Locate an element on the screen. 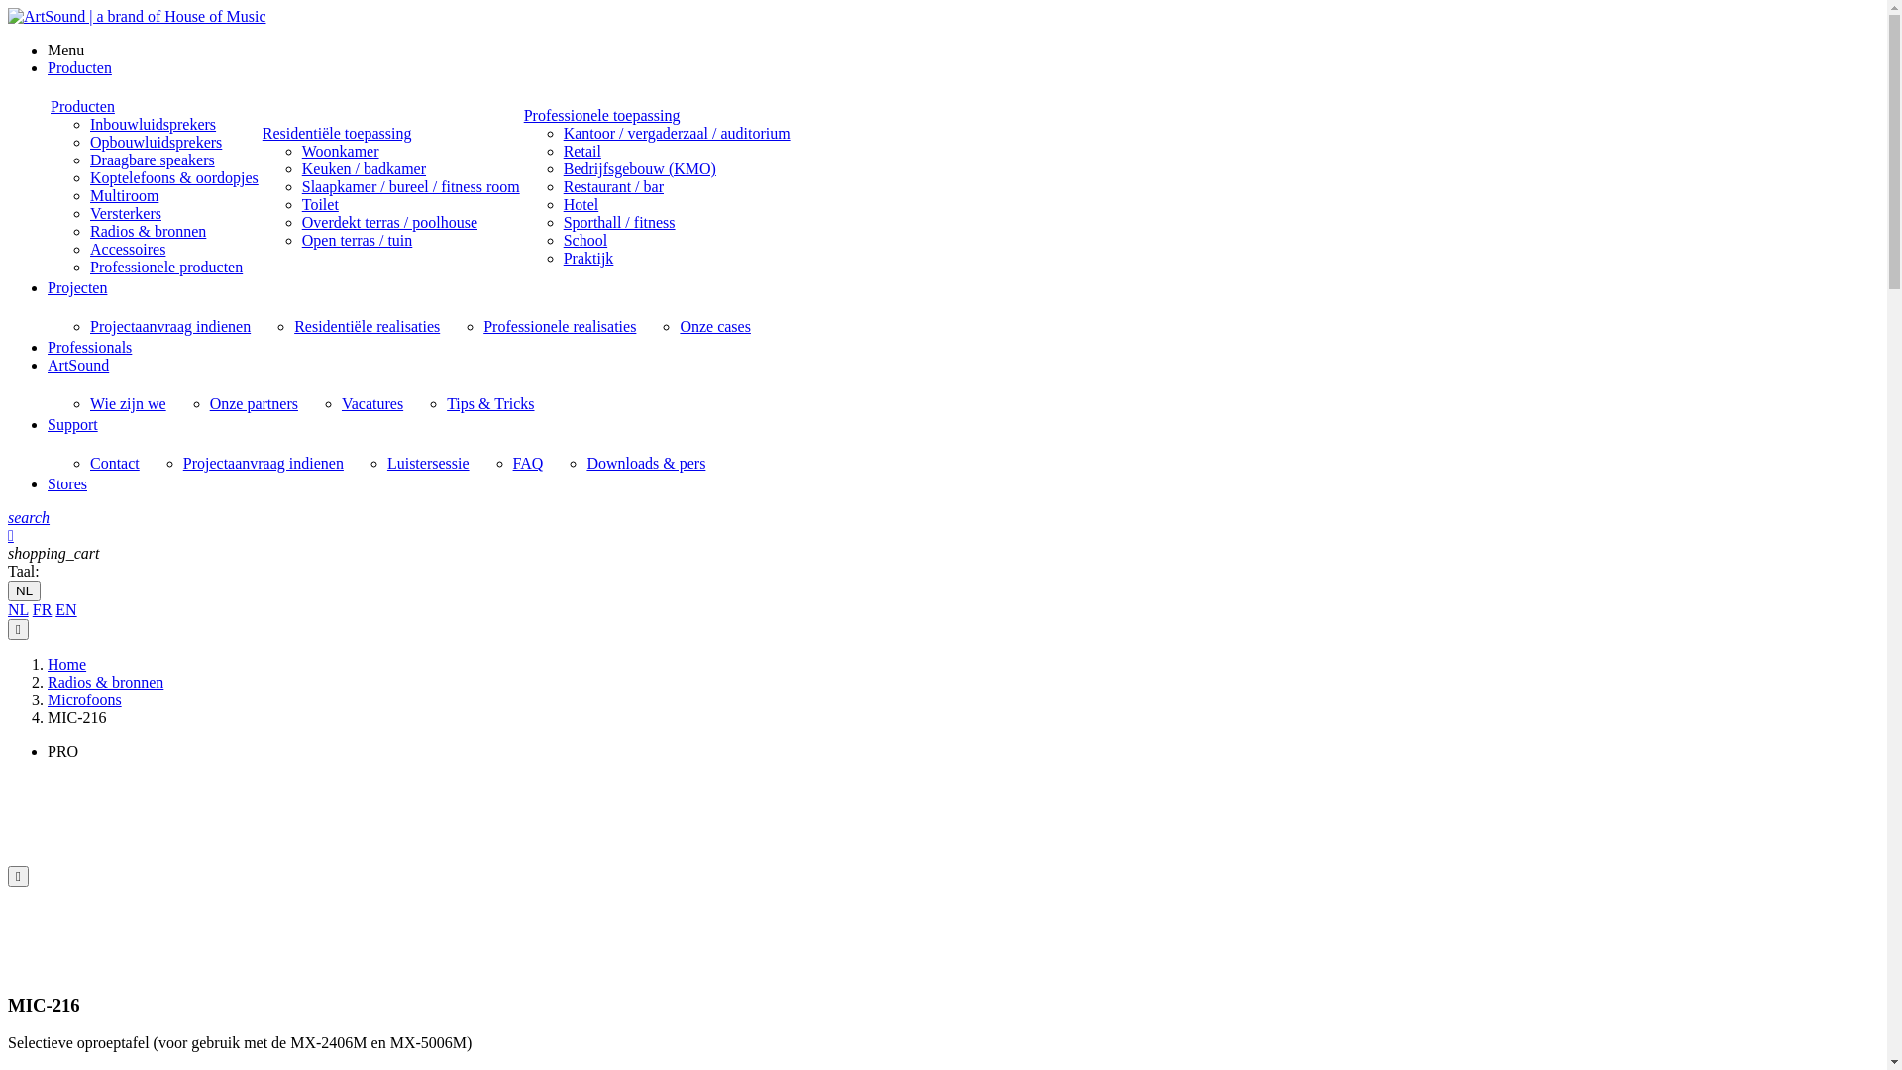  Professionele producten is located at coordinates (166, 267).